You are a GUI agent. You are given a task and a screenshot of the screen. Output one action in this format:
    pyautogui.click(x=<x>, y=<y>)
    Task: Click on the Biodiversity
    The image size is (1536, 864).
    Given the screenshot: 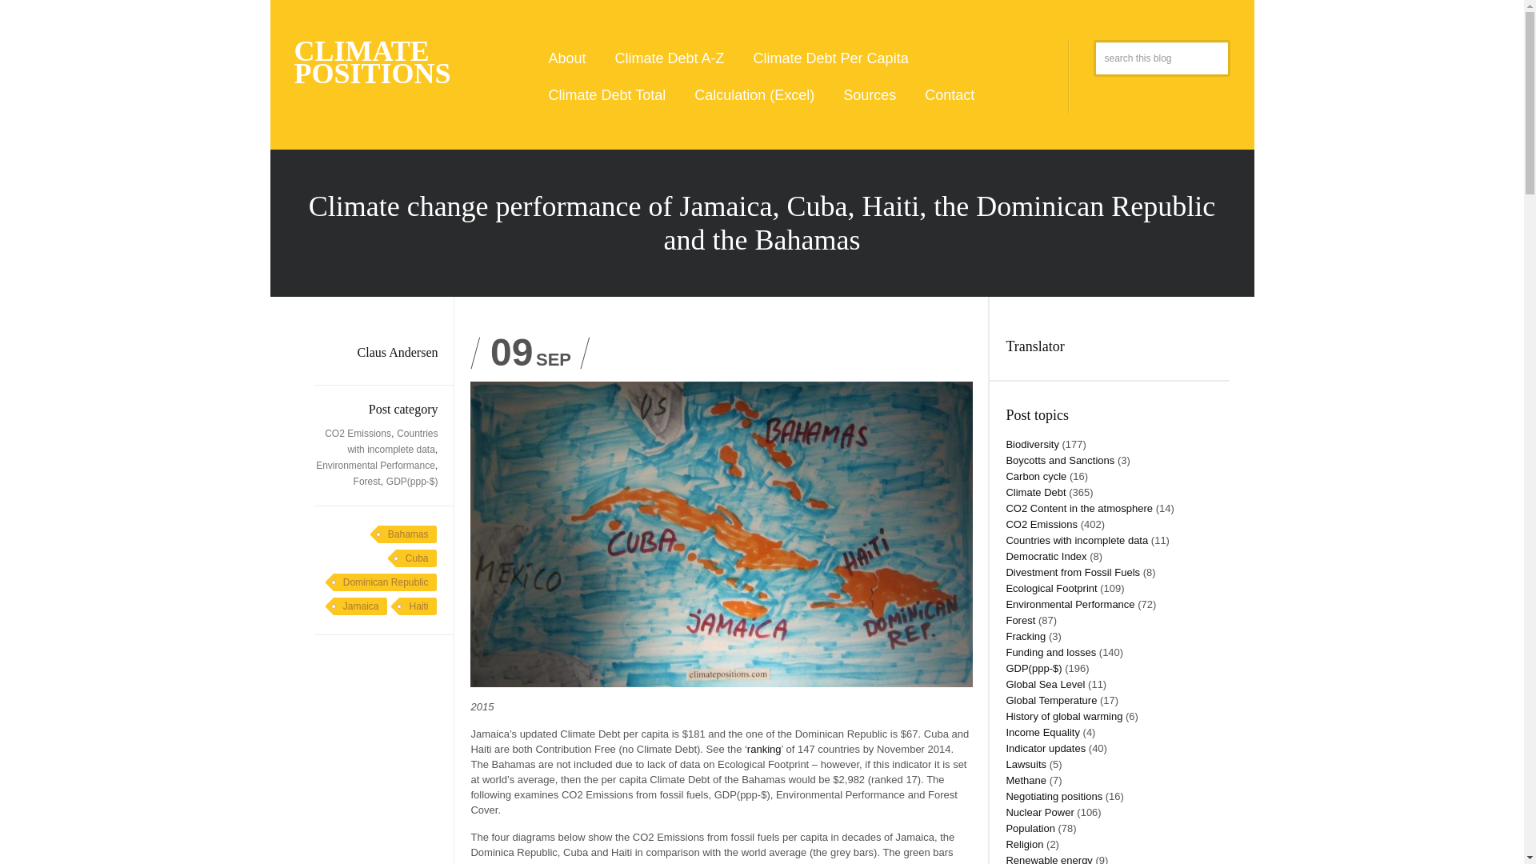 What is the action you would take?
    pyautogui.click(x=1032, y=443)
    